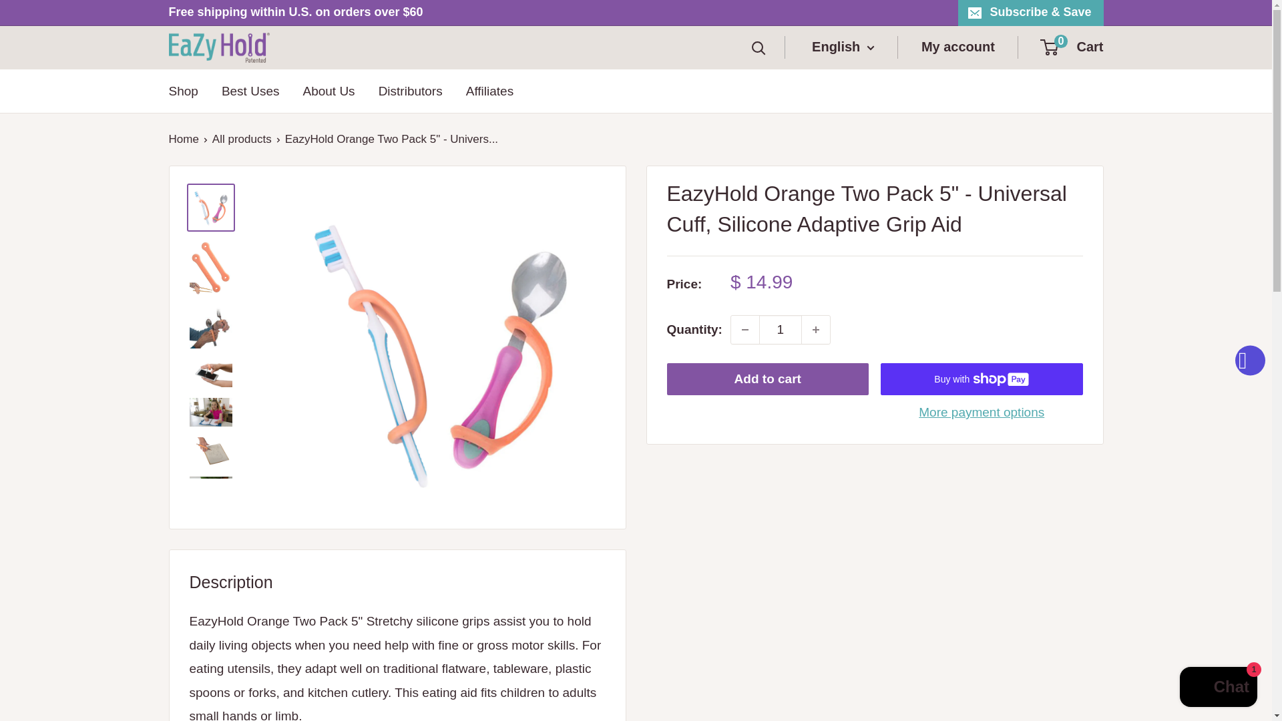 The height and width of the screenshot is (721, 1282). I want to click on Increase quantity by 1, so click(816, 330).